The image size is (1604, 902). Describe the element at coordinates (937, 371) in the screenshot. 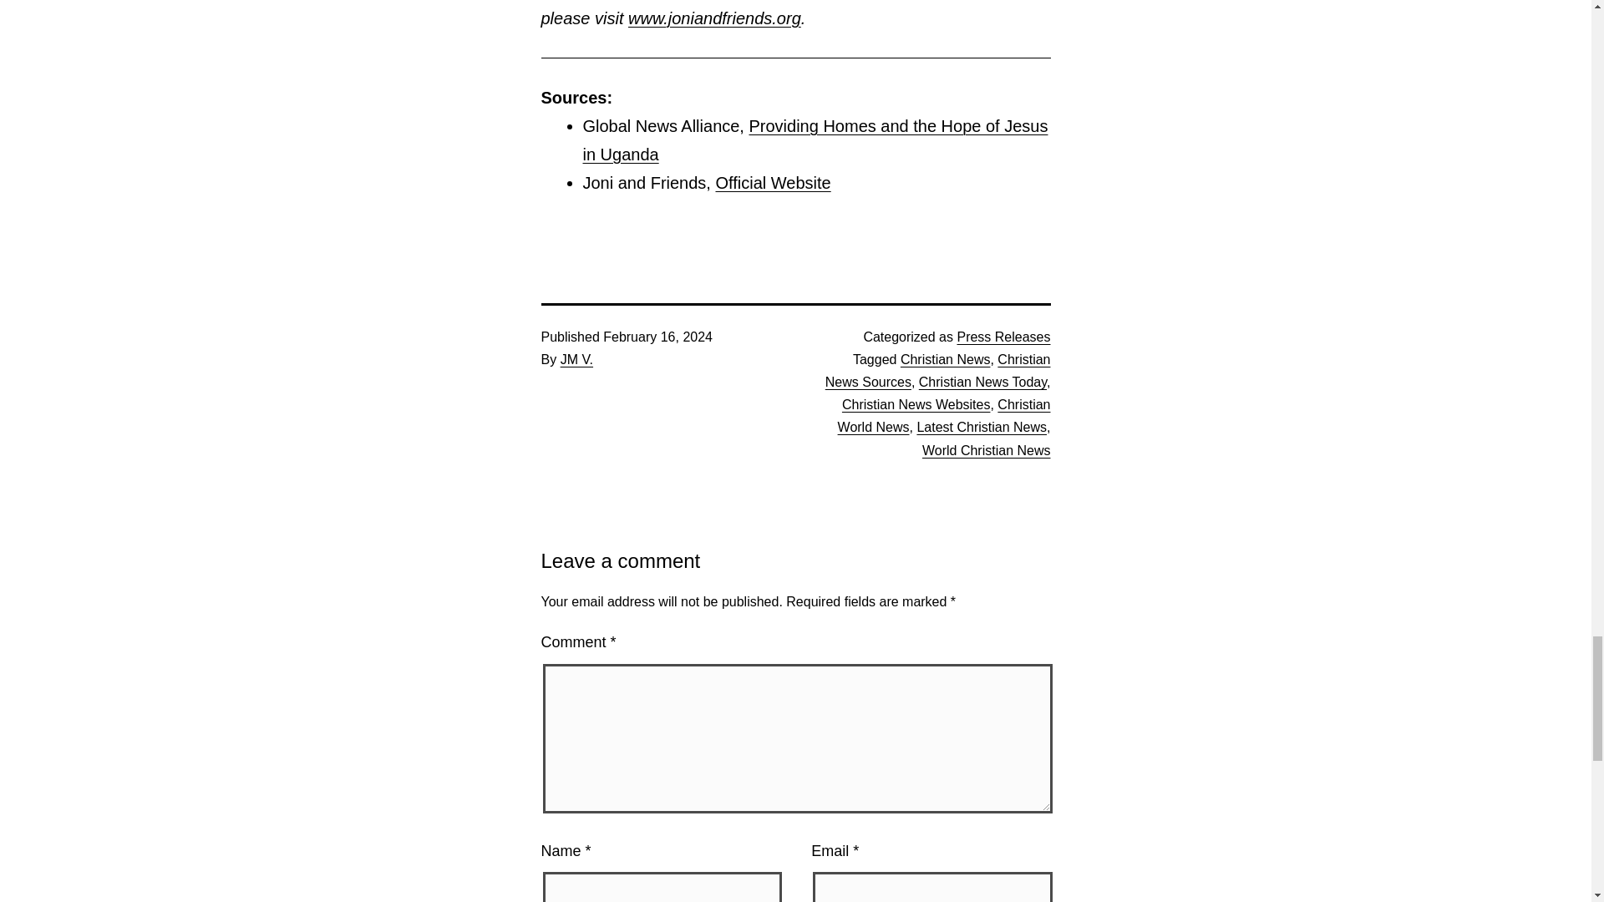

I see `Christian News Sources` at that location.